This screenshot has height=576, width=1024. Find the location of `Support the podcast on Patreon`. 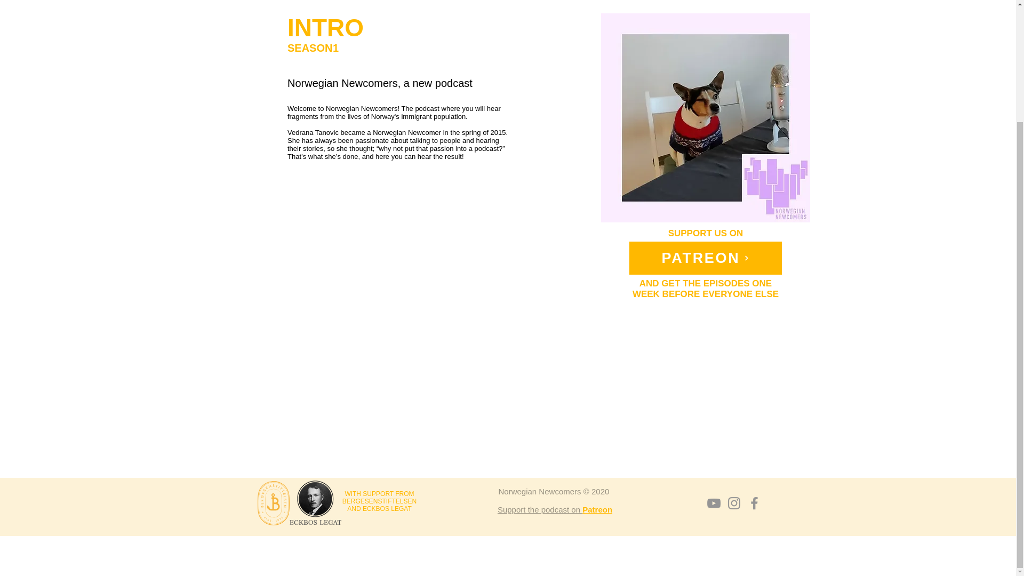

Support the podcast on Patreon is located at coordinates (555, 510).